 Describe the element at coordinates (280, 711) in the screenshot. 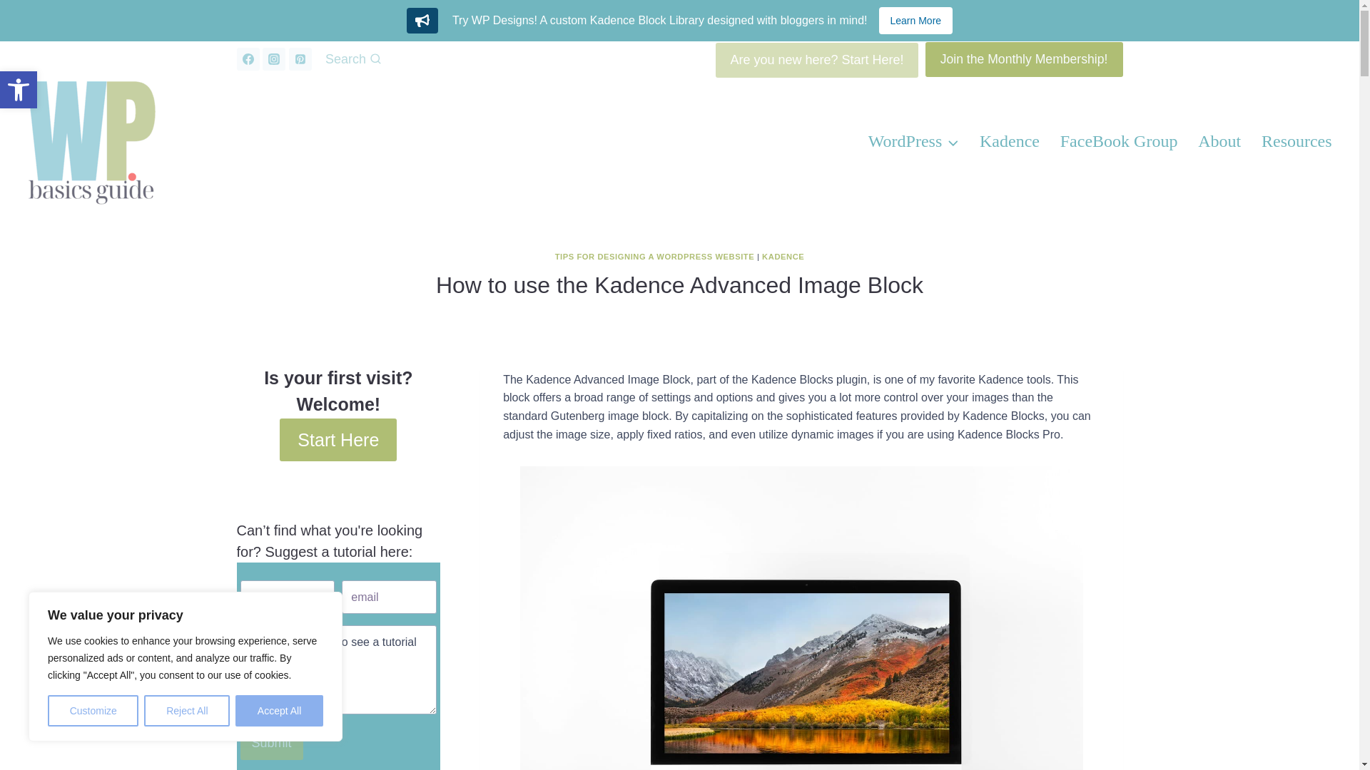

I see `WordPress` at that location.